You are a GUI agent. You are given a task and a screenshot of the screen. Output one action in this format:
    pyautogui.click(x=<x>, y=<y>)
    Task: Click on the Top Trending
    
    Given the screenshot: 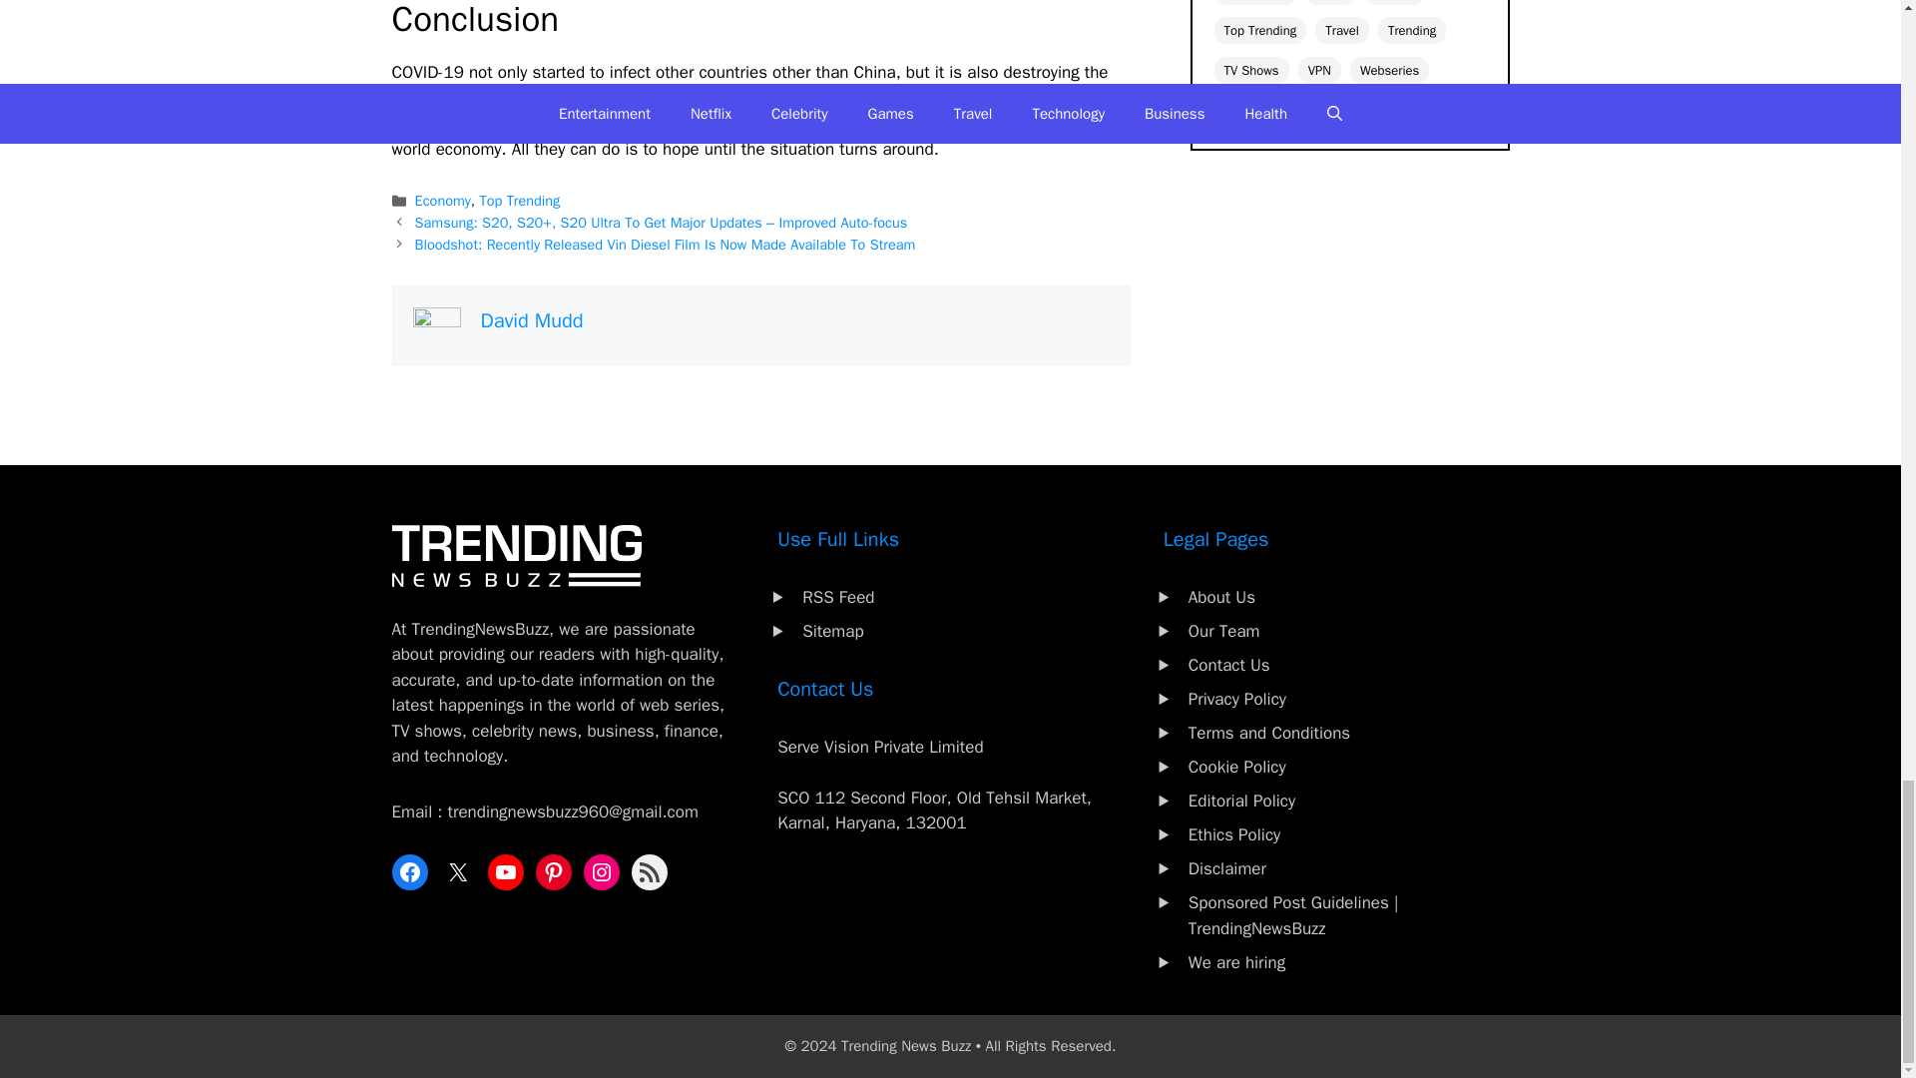 What is the action you would take?
    pyautogui.click(x=521, y=200)
    